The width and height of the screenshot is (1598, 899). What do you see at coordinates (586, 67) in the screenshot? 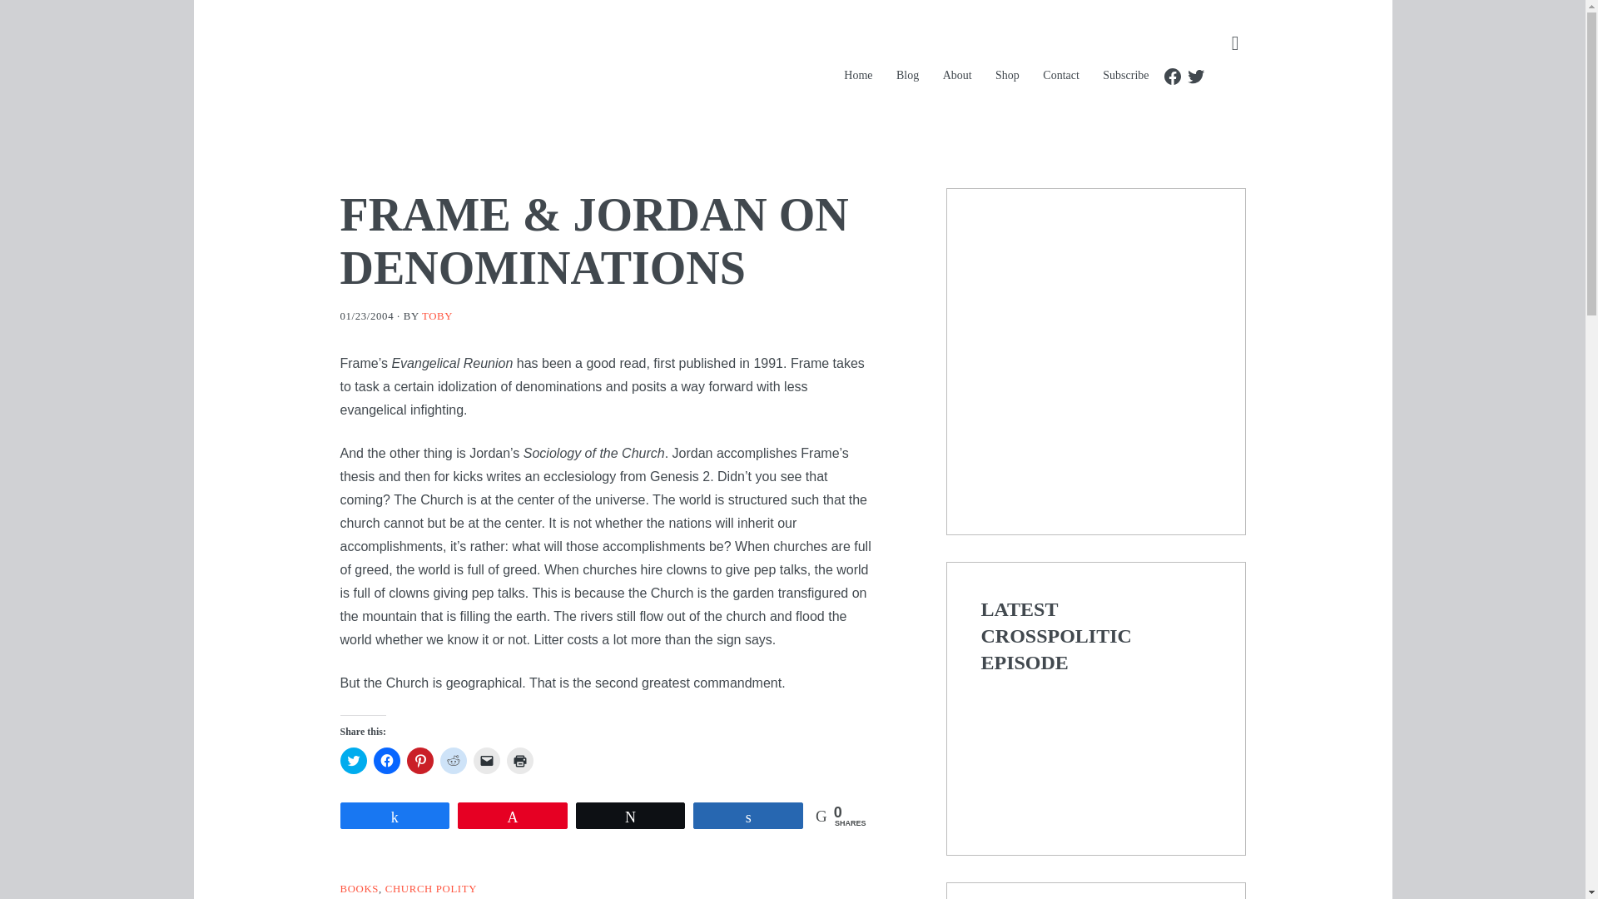
I see `HAVING TWO LEGS` at bounding box center [586, 67].